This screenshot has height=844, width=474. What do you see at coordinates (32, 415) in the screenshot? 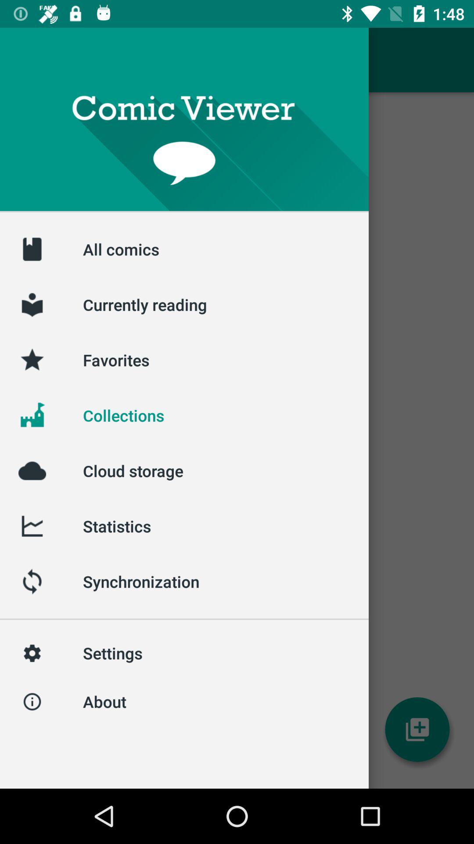
I see `select the icon which is above cloud storage` at bounding box center [32, 415].